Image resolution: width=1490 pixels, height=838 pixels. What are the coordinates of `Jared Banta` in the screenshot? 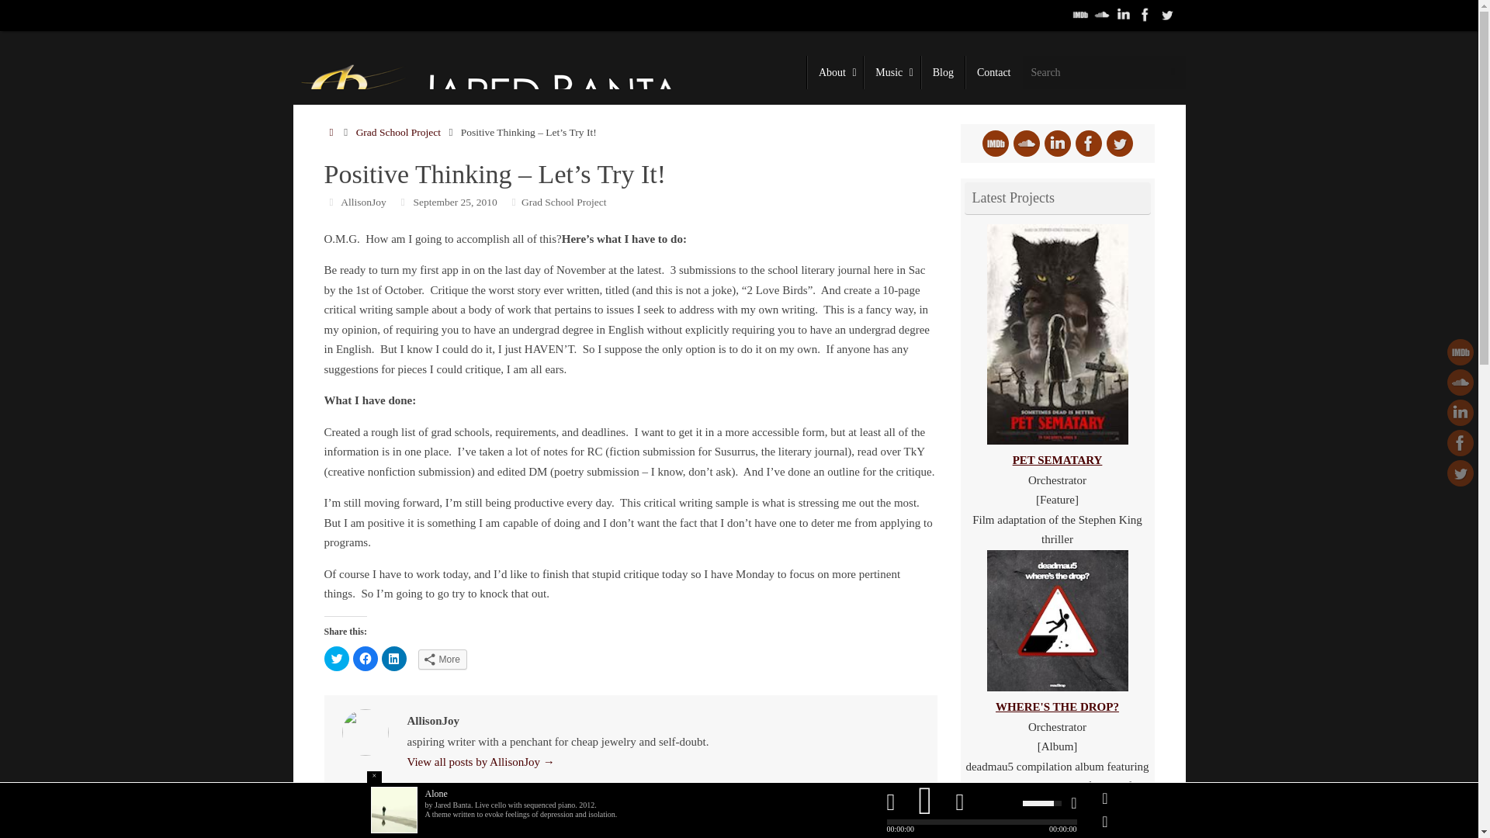 It's located at (494, 106).